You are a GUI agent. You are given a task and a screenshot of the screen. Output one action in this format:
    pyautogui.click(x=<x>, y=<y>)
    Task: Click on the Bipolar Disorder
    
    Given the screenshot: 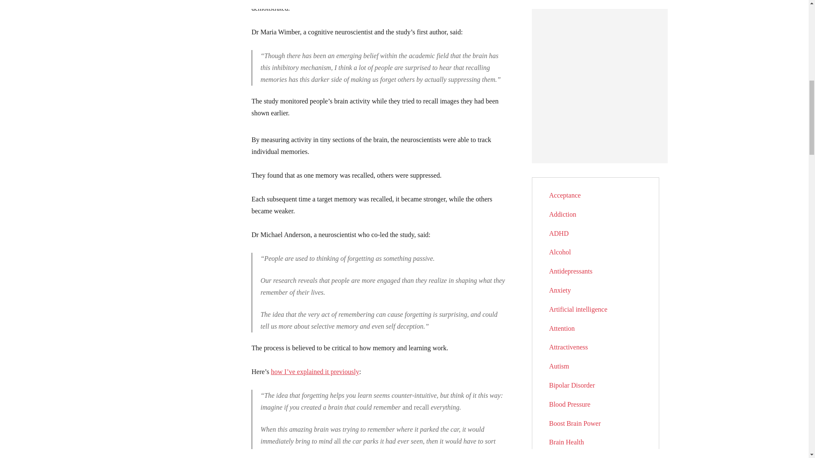 What is the action you would take?
    pyautogui.click(x=572, y=385)
    